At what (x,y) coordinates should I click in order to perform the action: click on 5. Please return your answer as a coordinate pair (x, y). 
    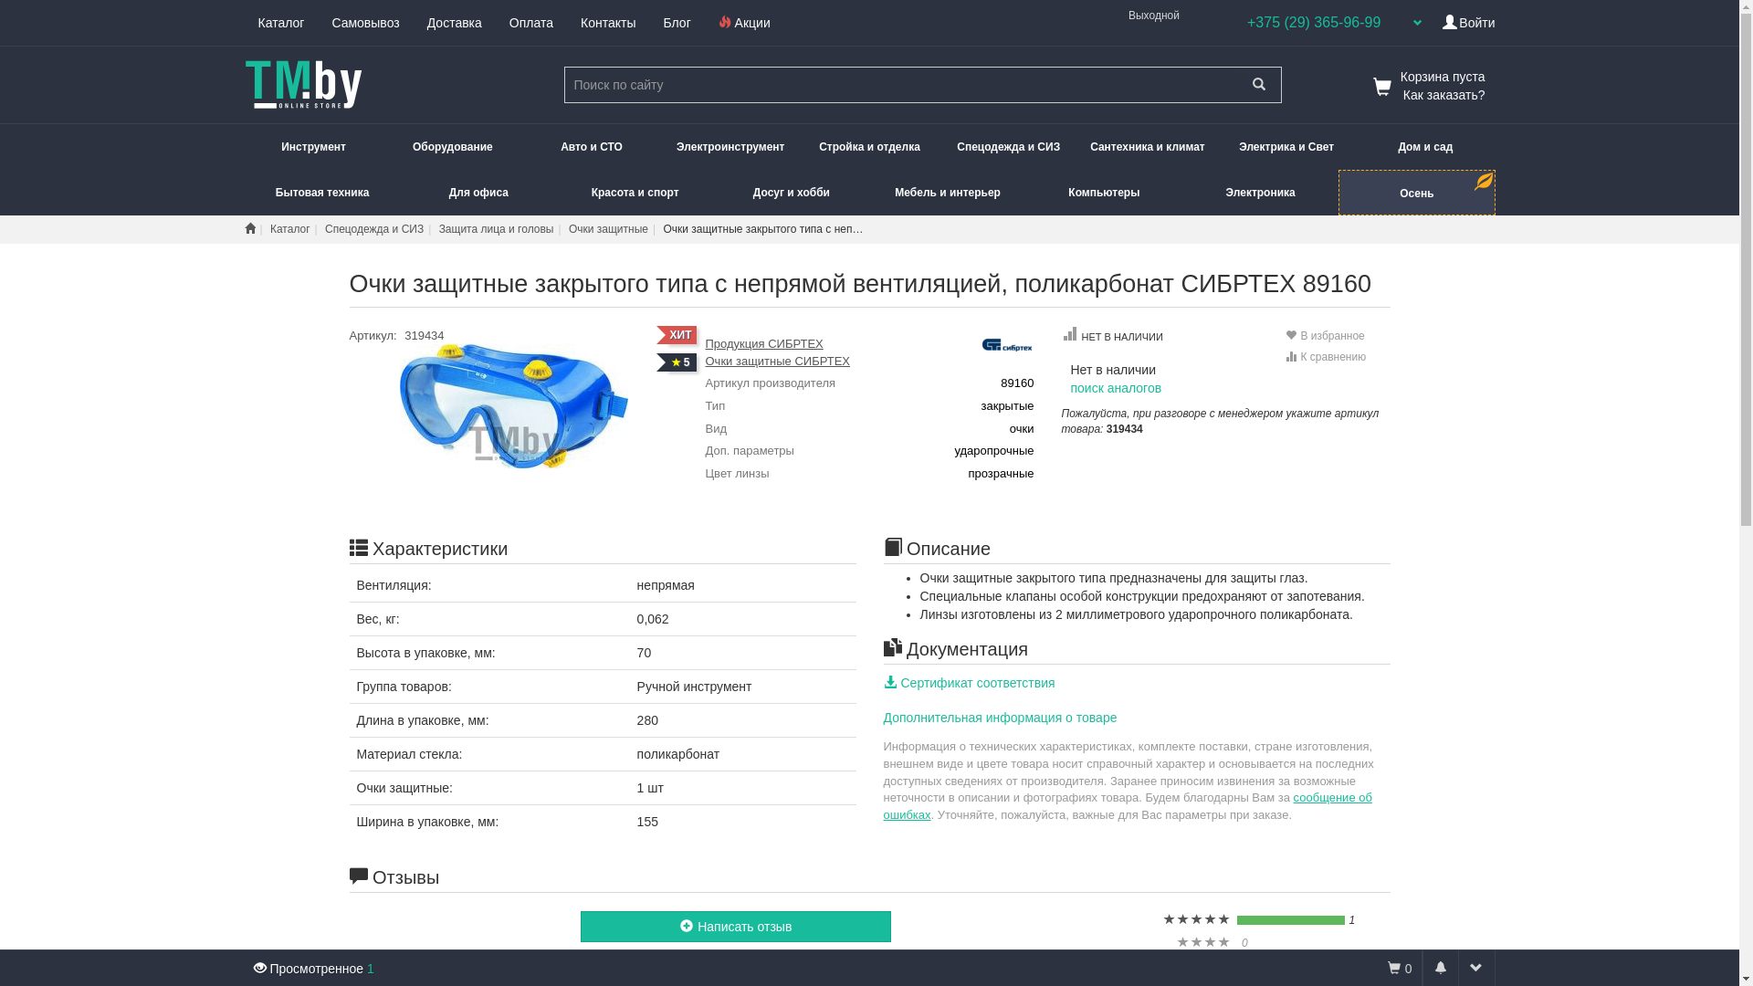
    Looking at the image, I should click on (681, 362).